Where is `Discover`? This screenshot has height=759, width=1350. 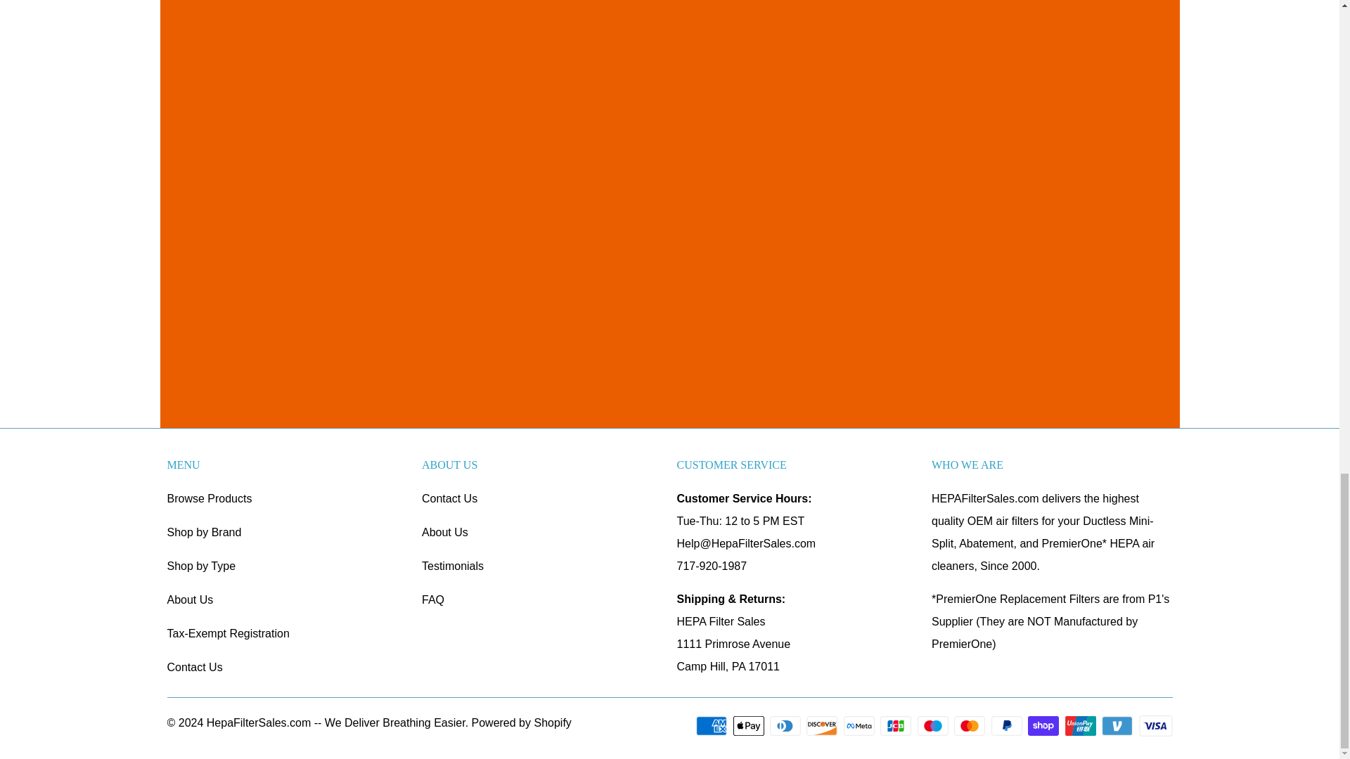 Discover is located at coordinates (823, 725).